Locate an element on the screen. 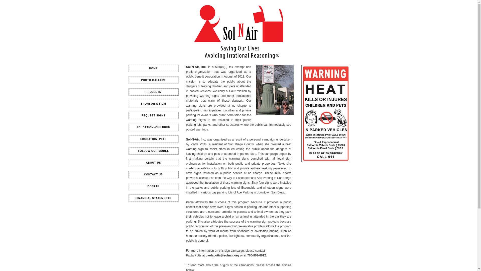 The height and width of the screenshot is (271, 481). FINANCIAL STATEMENTS is located at coordinates (153, 198).